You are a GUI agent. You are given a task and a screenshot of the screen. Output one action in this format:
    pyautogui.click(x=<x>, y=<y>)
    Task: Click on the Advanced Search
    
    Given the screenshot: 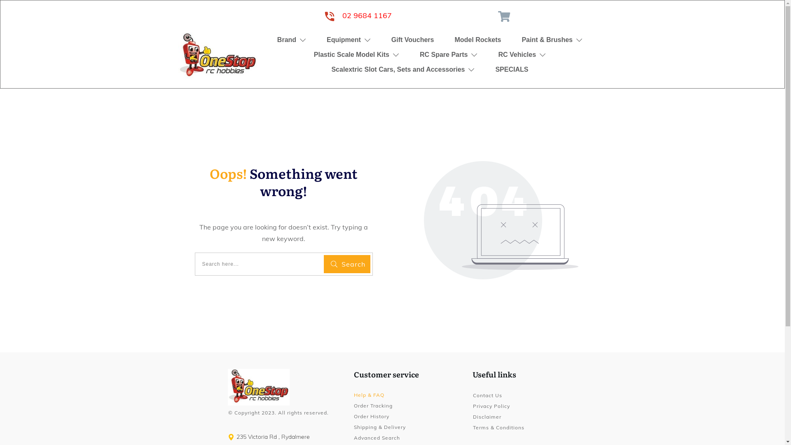 What is the action you would take?
    pyautogui.click(x=377, y=438)
    